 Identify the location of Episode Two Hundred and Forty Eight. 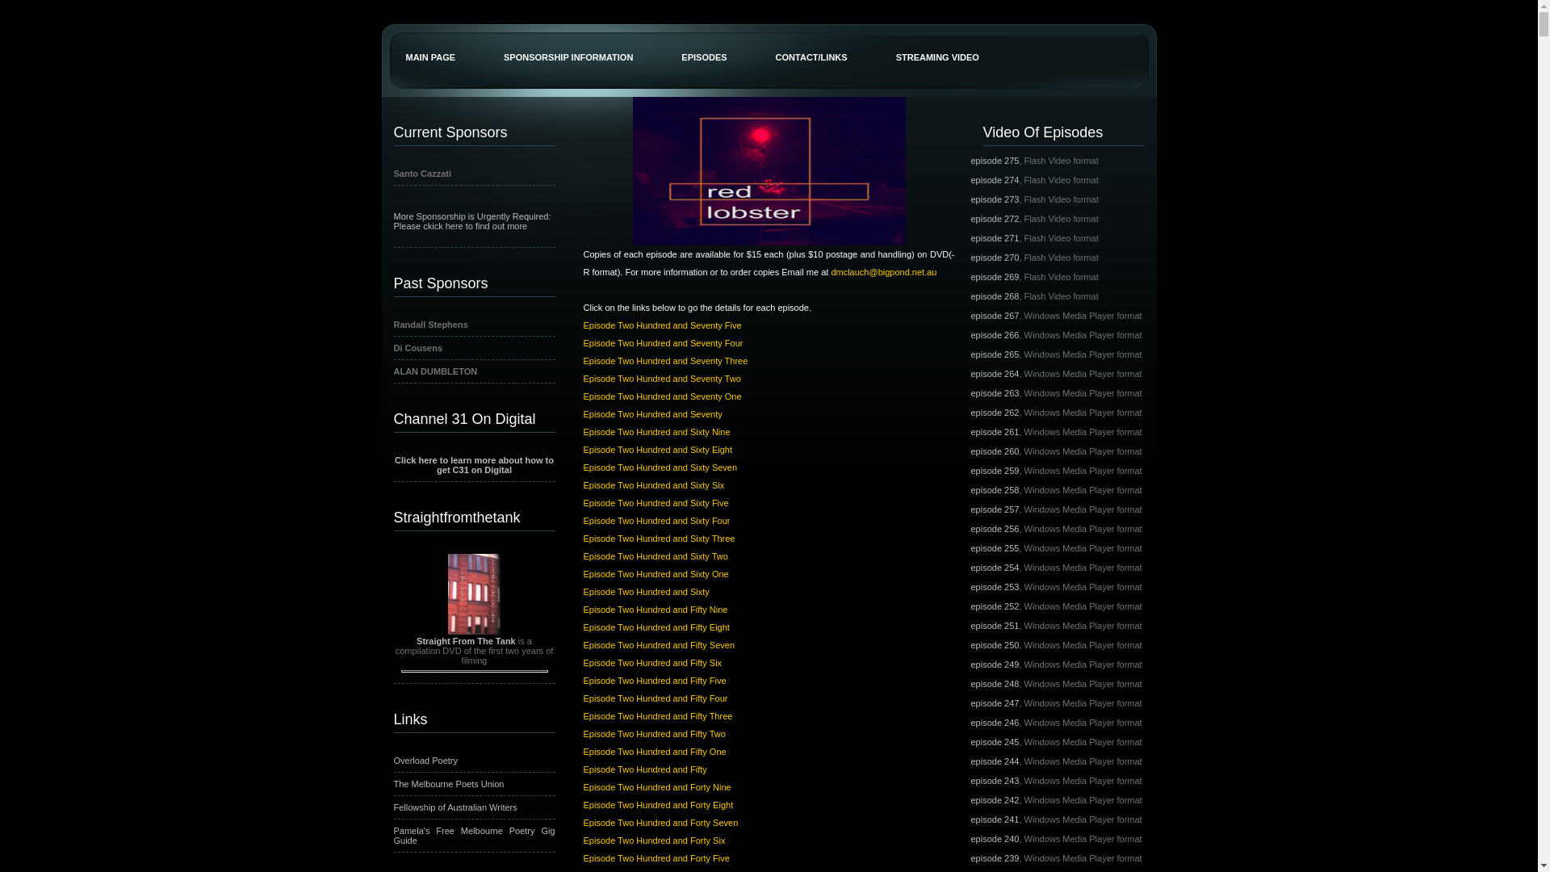
(658, 805).